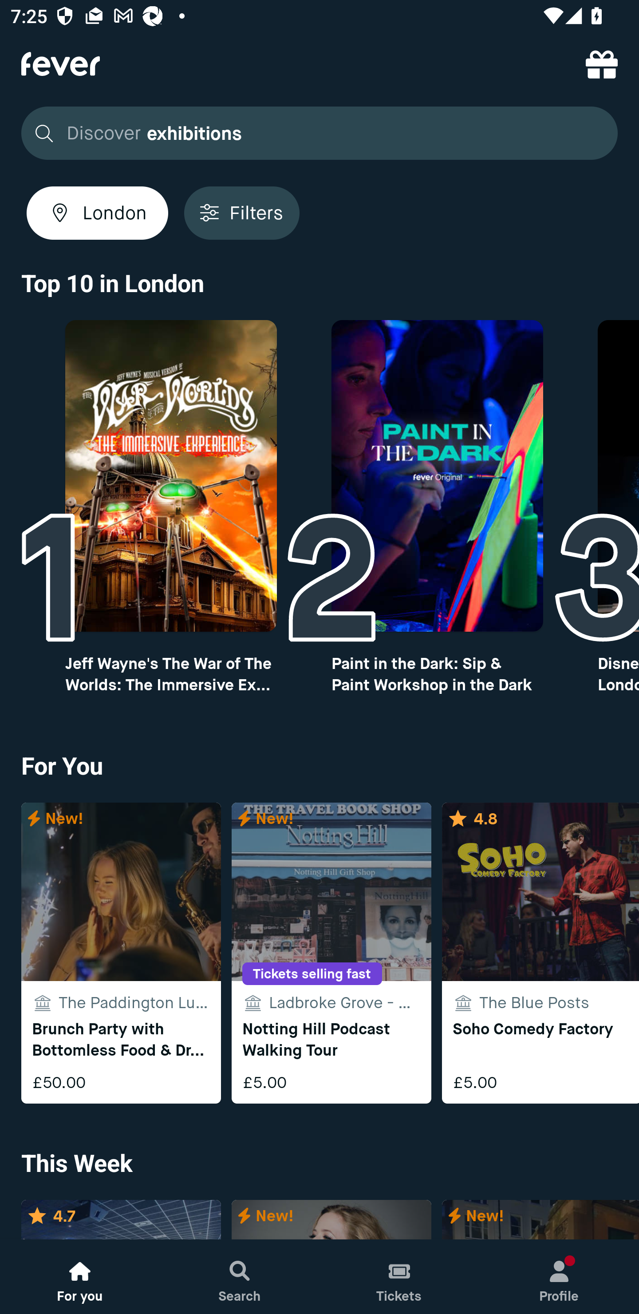  I want to click on Top10 image, so click(170, 476).